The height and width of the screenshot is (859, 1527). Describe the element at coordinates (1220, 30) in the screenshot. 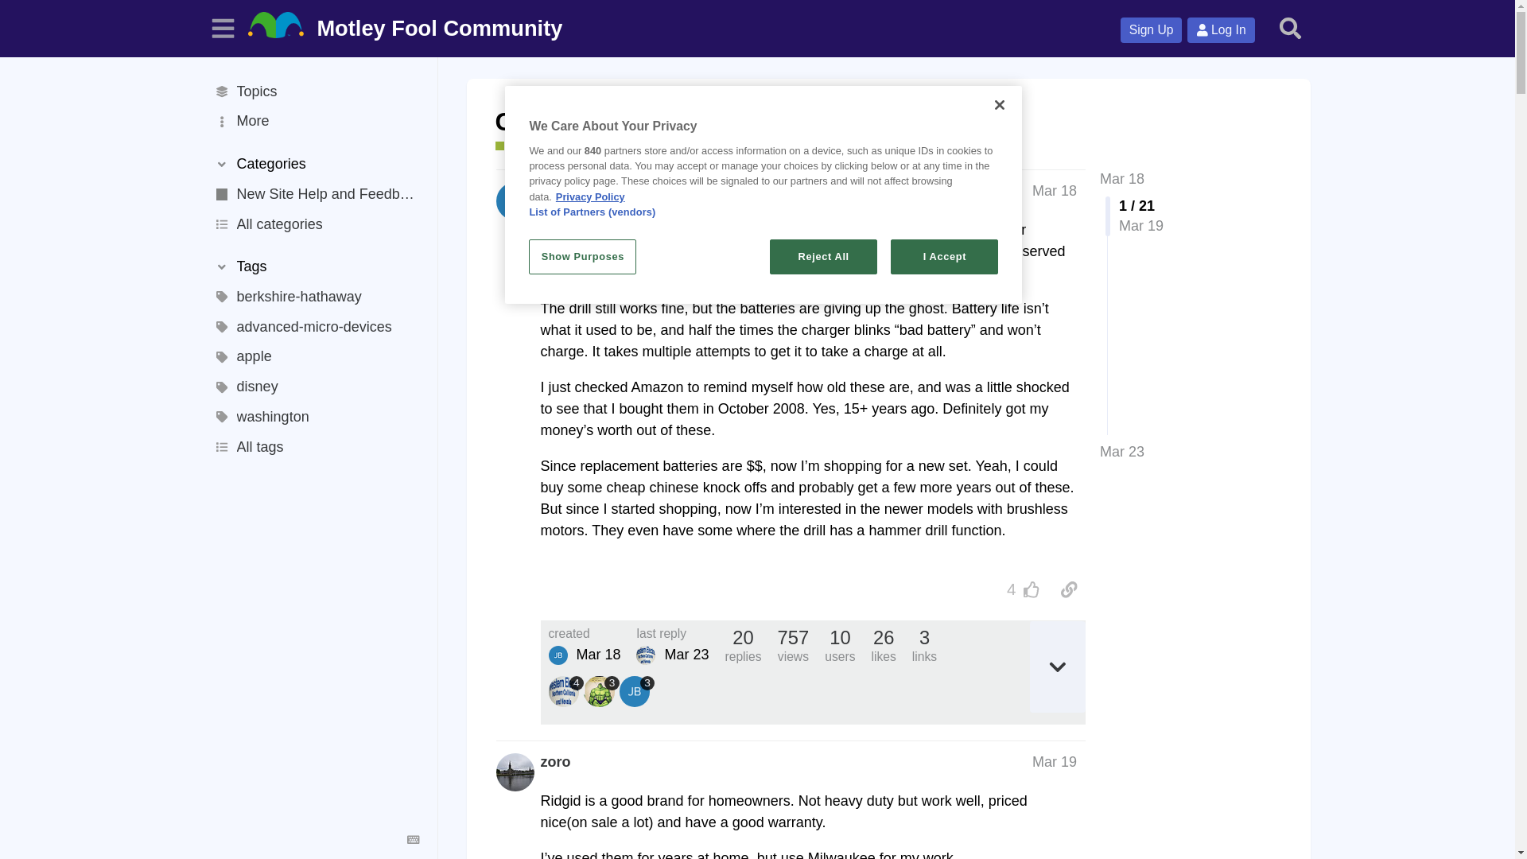

I see `Log In` at that location.